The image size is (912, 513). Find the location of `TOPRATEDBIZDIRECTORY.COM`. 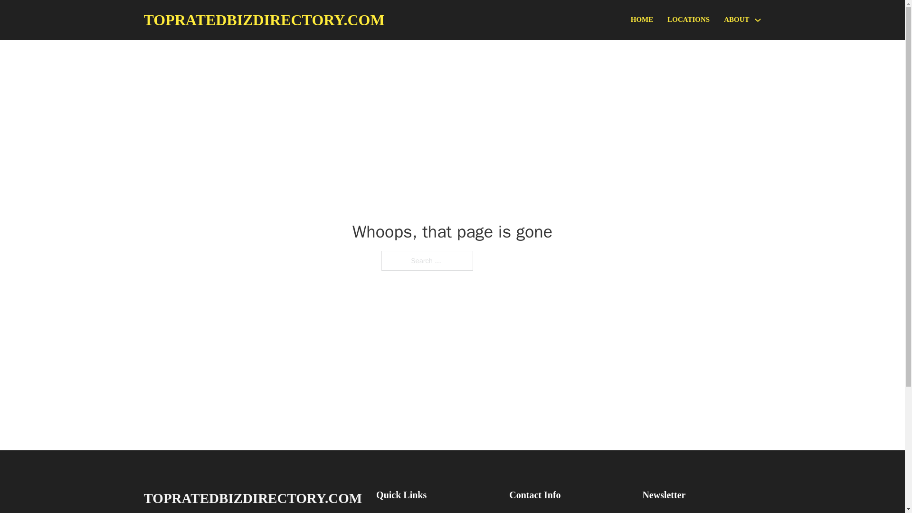

TOPRATEDBIZDIRECTORY.COM is located at coordinates (263, 20).